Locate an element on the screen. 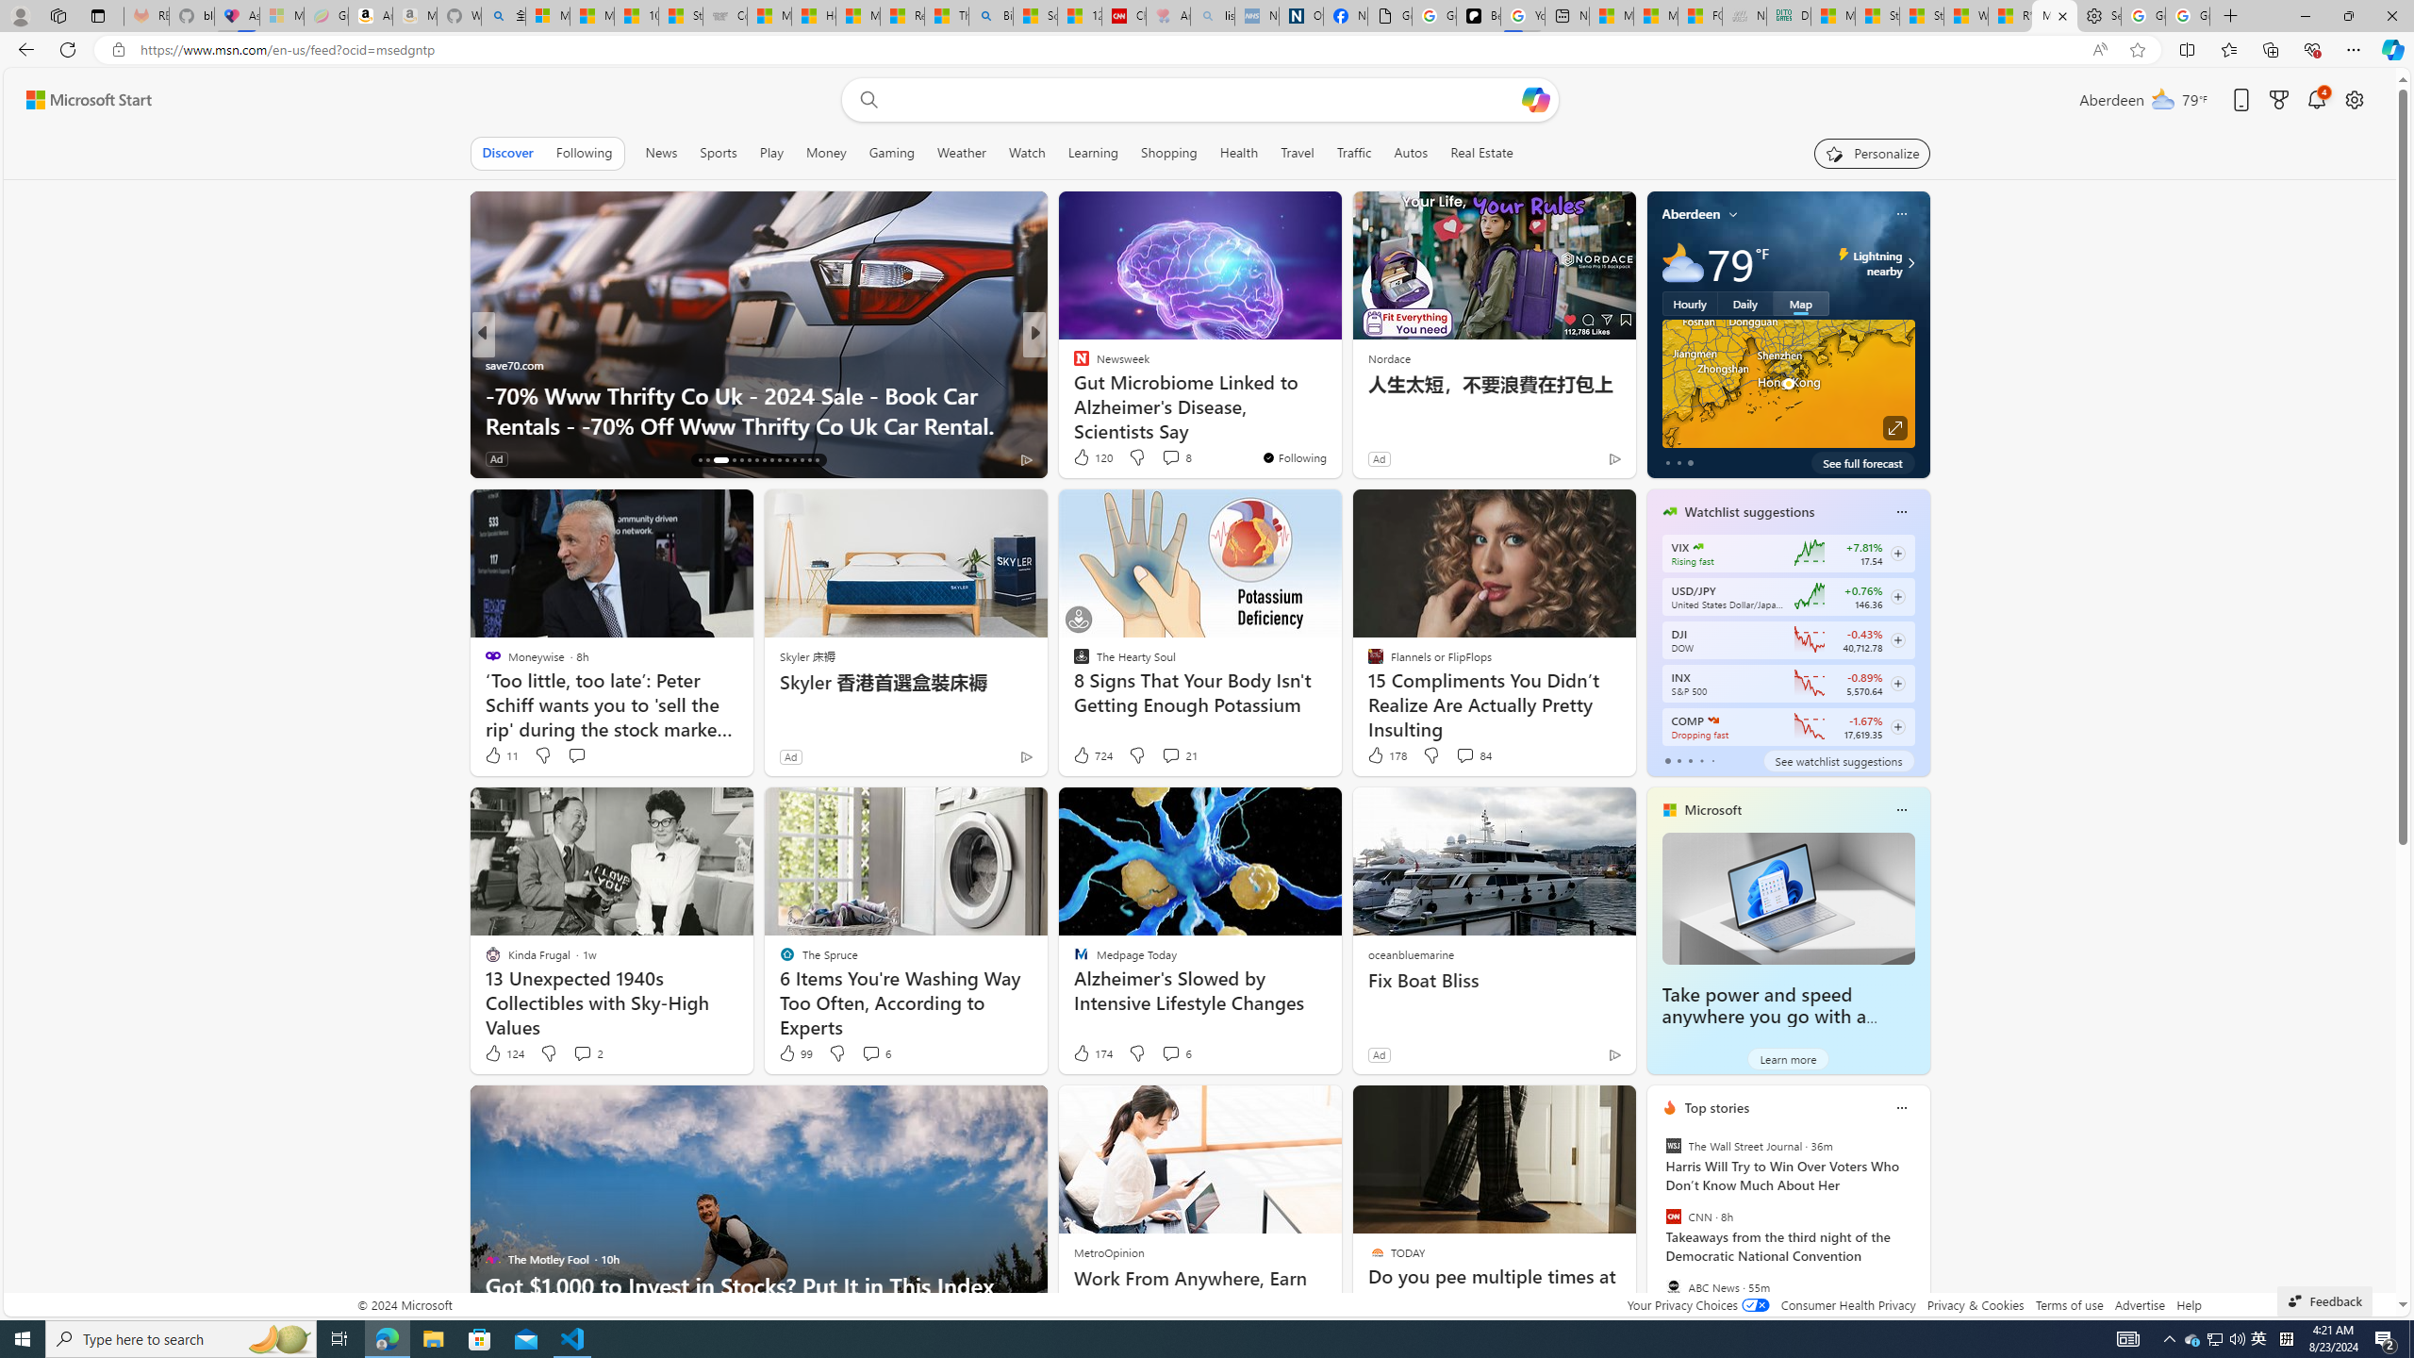 This screenshot has height=1358, width=2414. View comments 48 Comment is located at coordinates (1166, 458).